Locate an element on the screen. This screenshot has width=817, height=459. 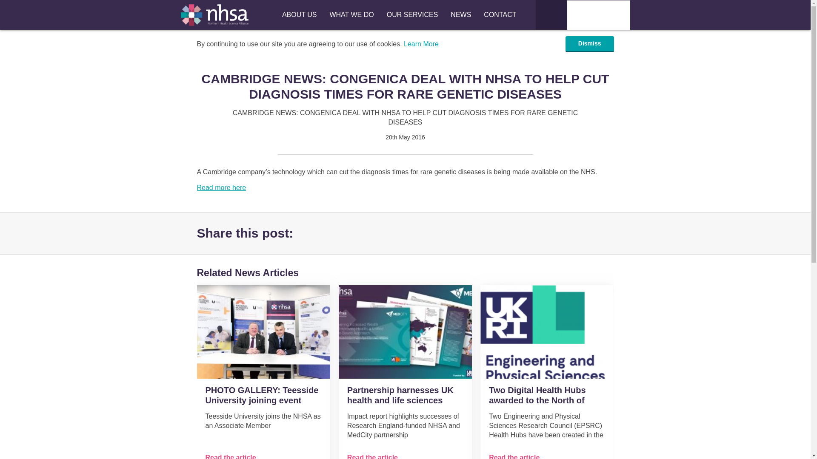
Dismiss is located at coordinates (590, 44).